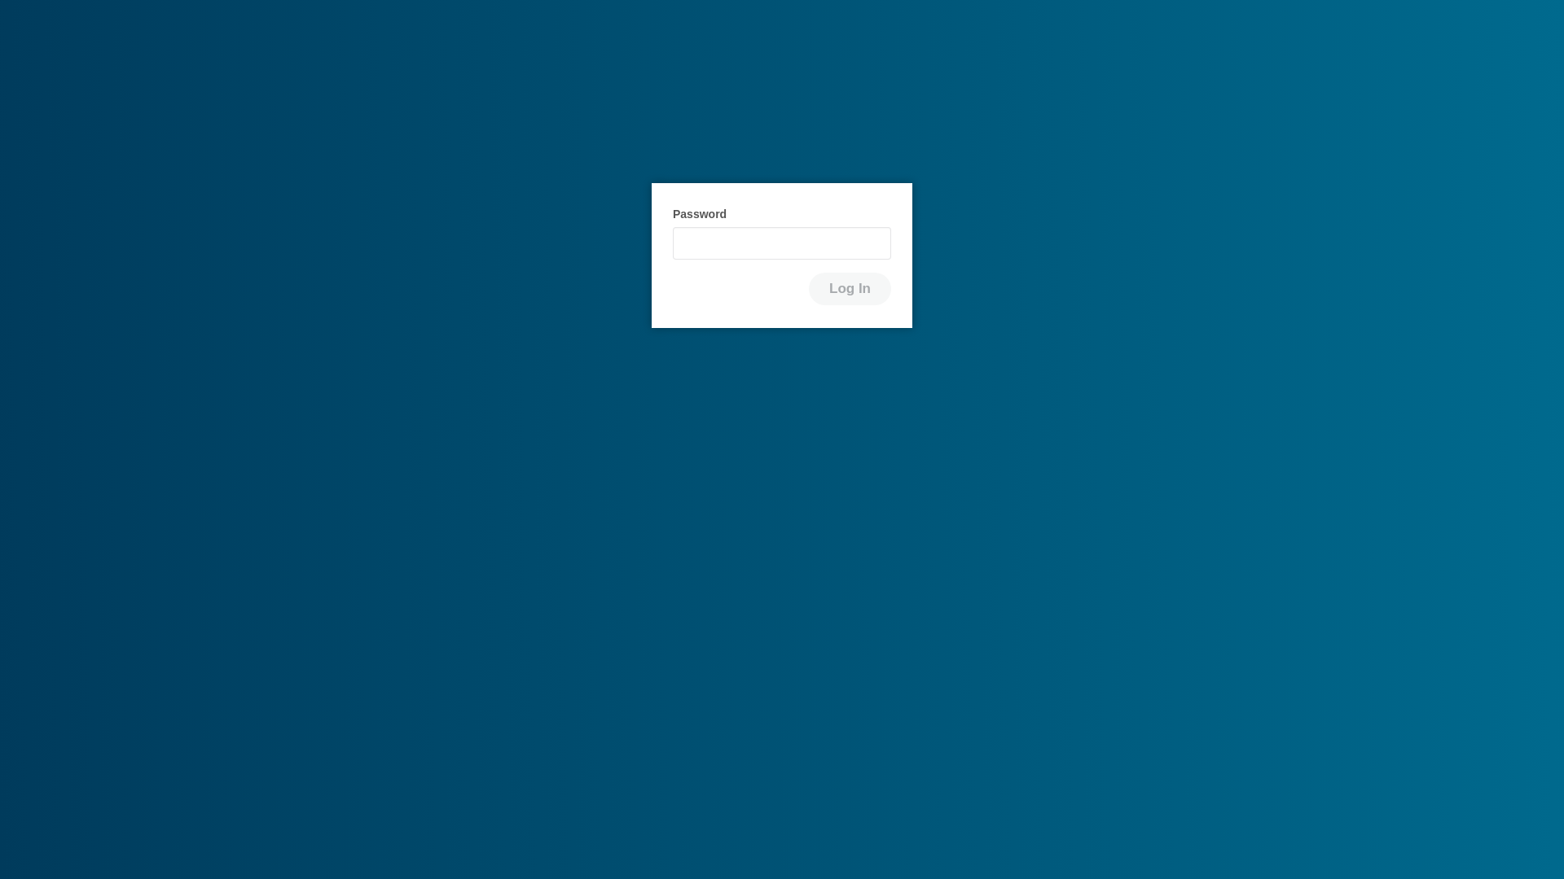  What do you see at coordinates (850, 288) in the screenshot?
I see `Log In` at bounding box center [850, 288].